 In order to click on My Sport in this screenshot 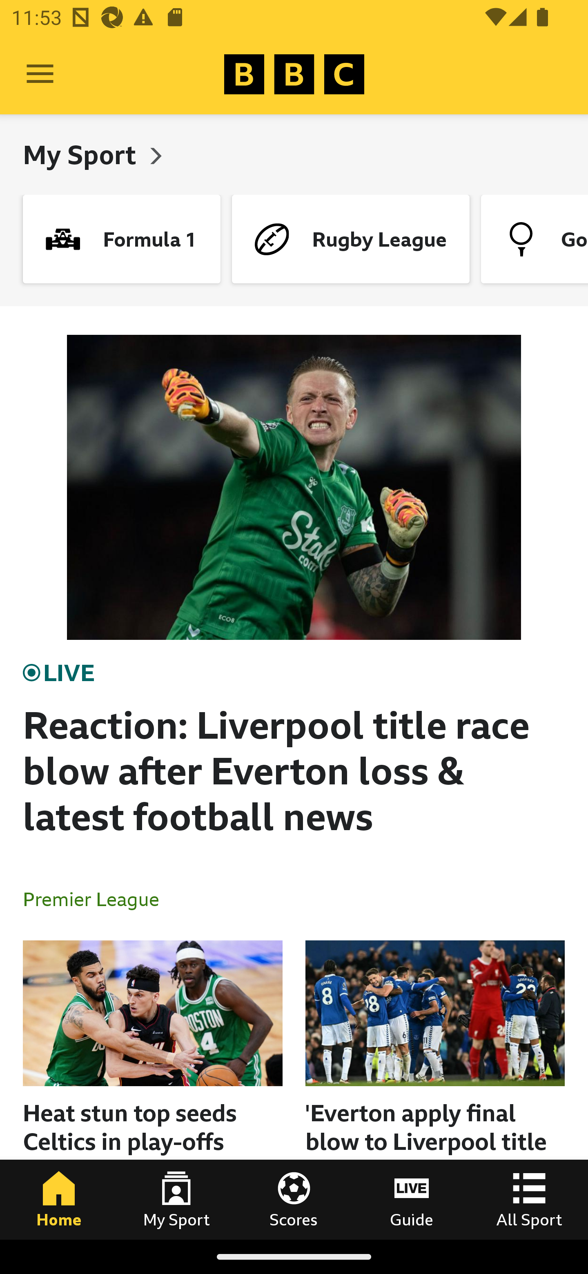, I will do `click(176, 1199)`.